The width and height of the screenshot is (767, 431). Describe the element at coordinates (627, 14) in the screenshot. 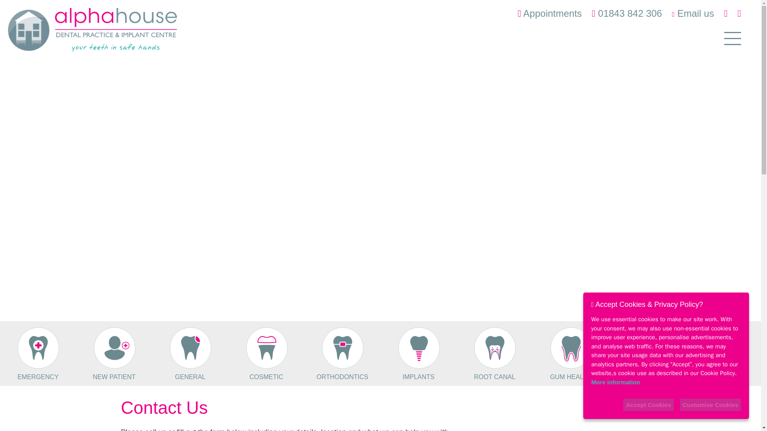

I see `Call Alpha House Dental Practice` at that location.